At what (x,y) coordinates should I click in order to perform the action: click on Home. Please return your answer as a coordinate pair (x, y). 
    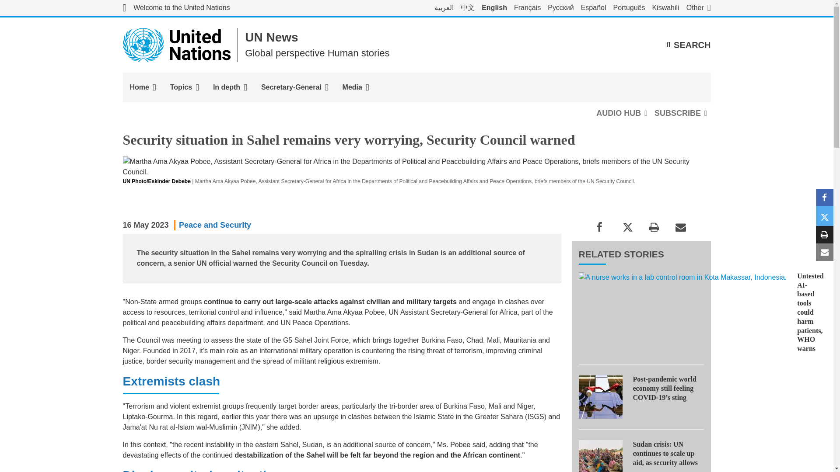
    Looking at the image, I should click on (143, 87).